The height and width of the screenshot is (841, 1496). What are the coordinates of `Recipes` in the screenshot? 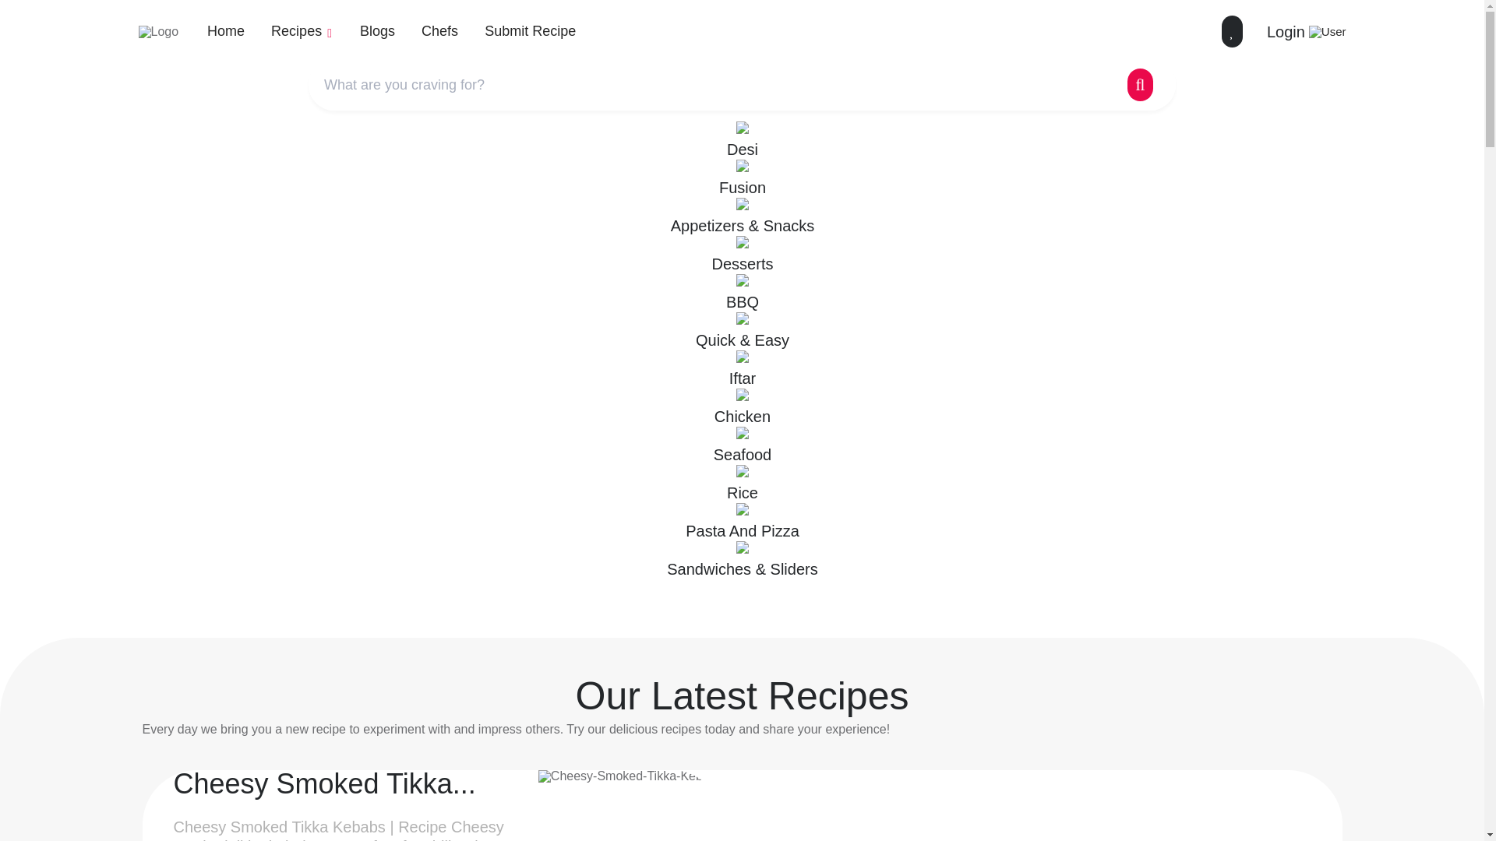 It's located at (302, 31).